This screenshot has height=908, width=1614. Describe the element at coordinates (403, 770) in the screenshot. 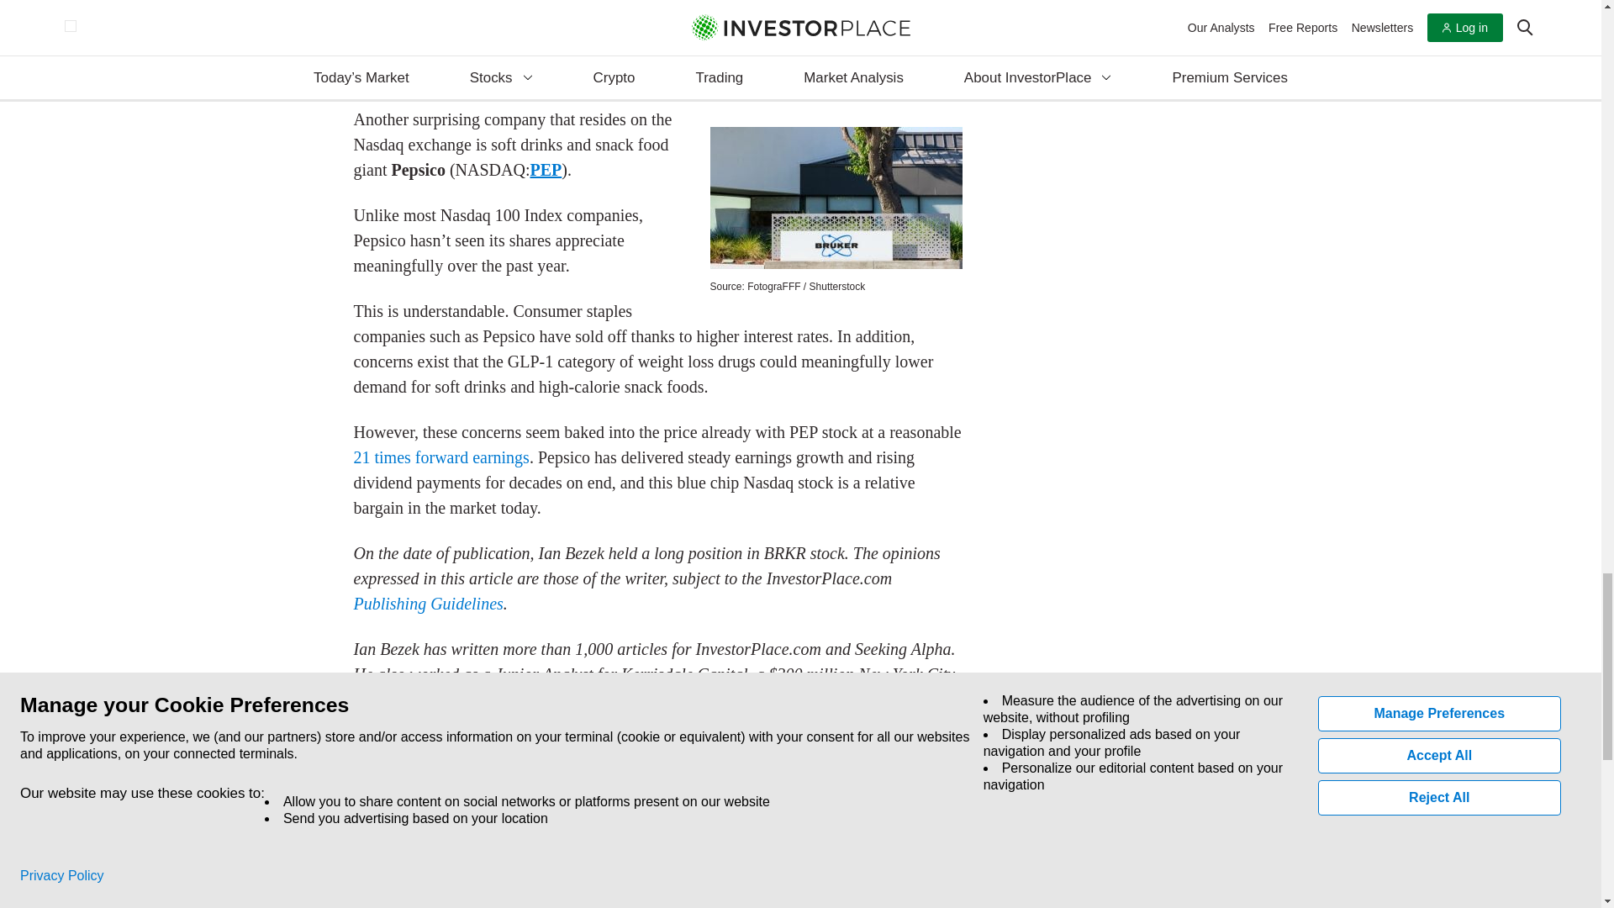

I see `Articles from Semiconductor industry` at that location.